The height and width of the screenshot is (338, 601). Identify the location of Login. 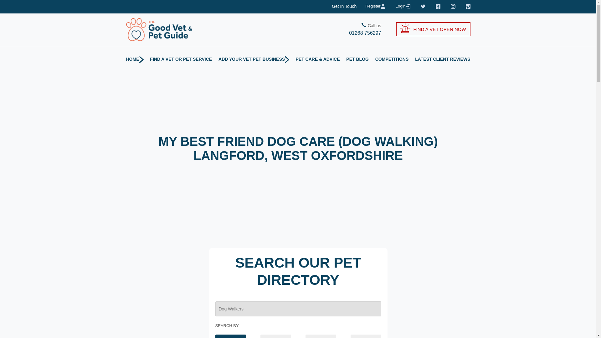
(403, 6).